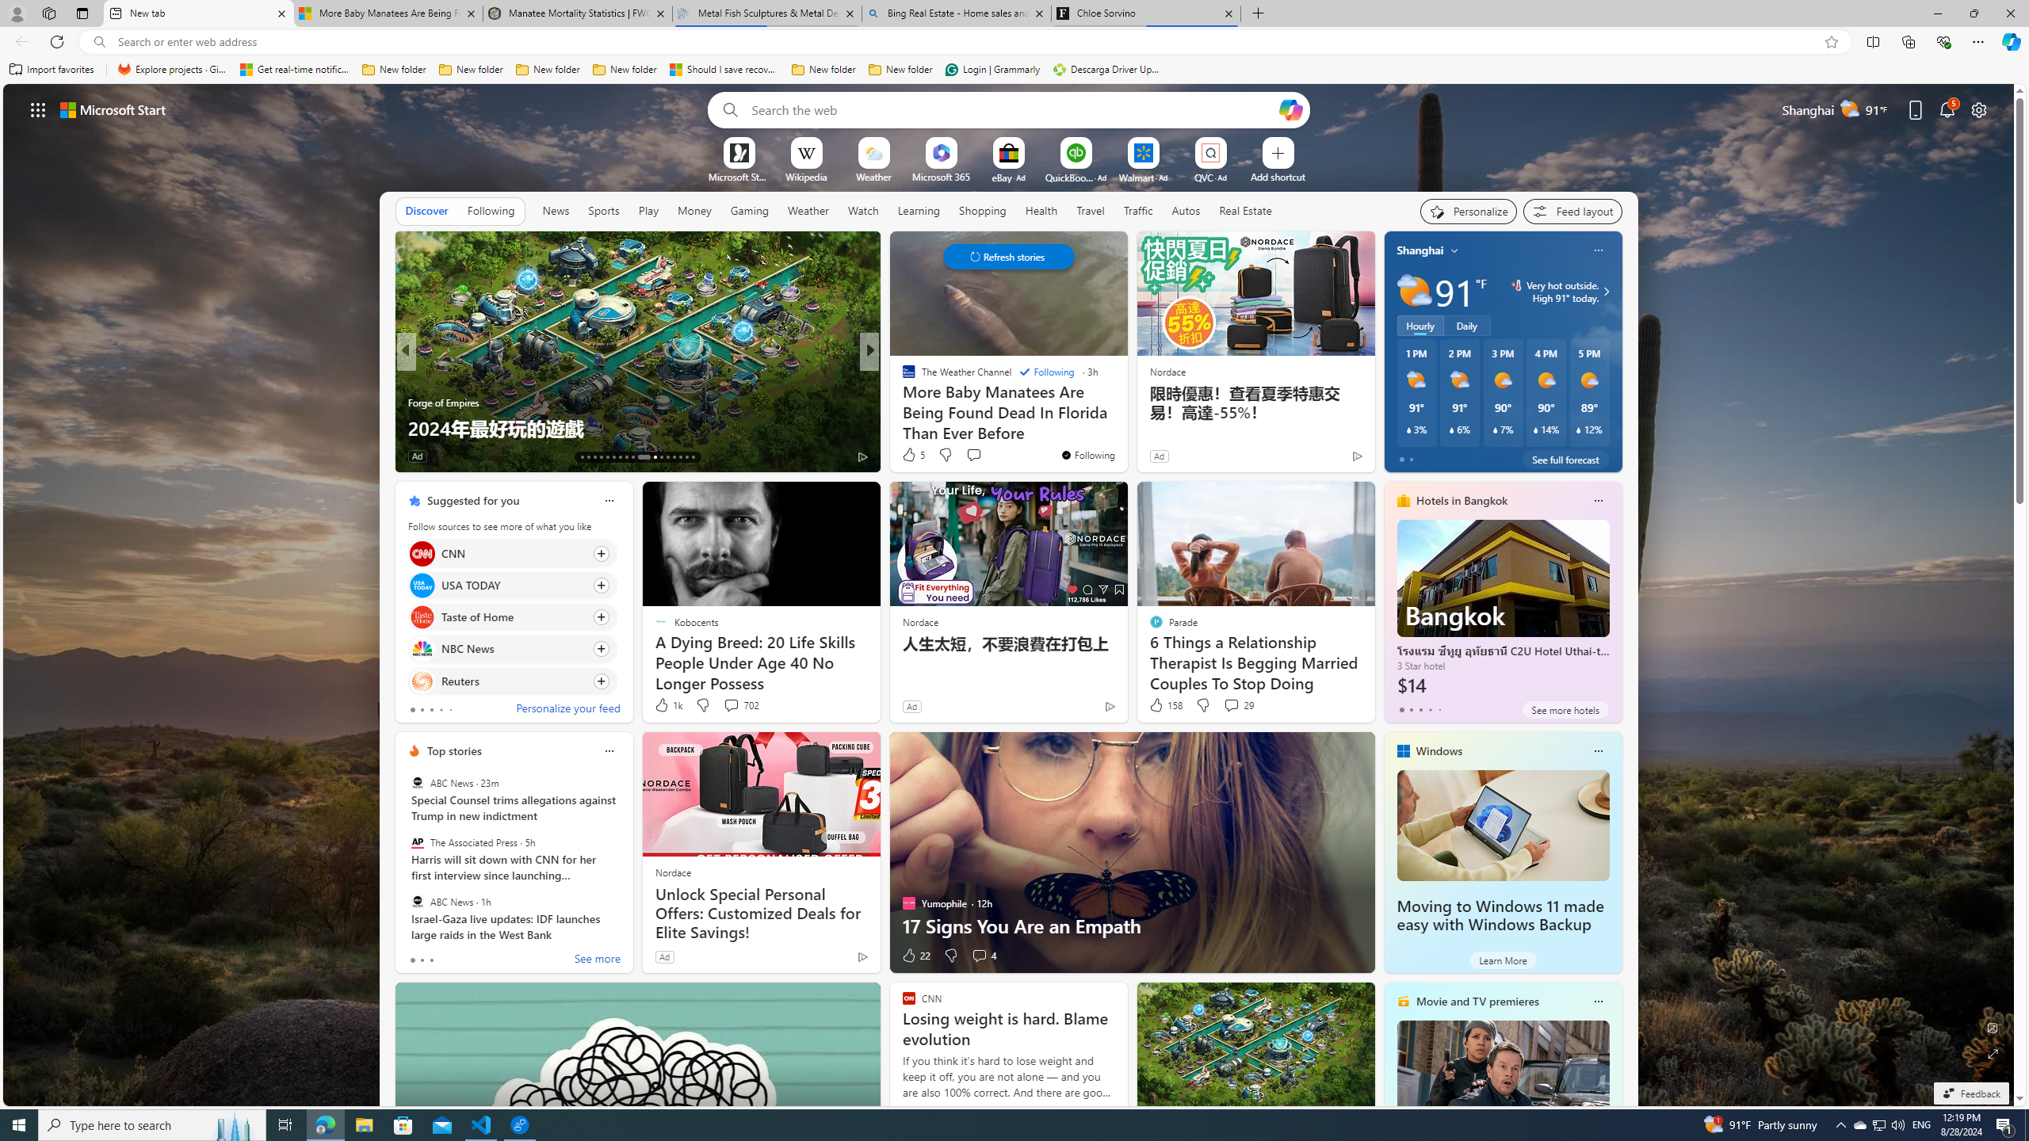 The width and height of the screenshot is (2029, 1141). Describe the element at coordinates (1246, 210) in the screenshot. I see `Real Estate` at that location.